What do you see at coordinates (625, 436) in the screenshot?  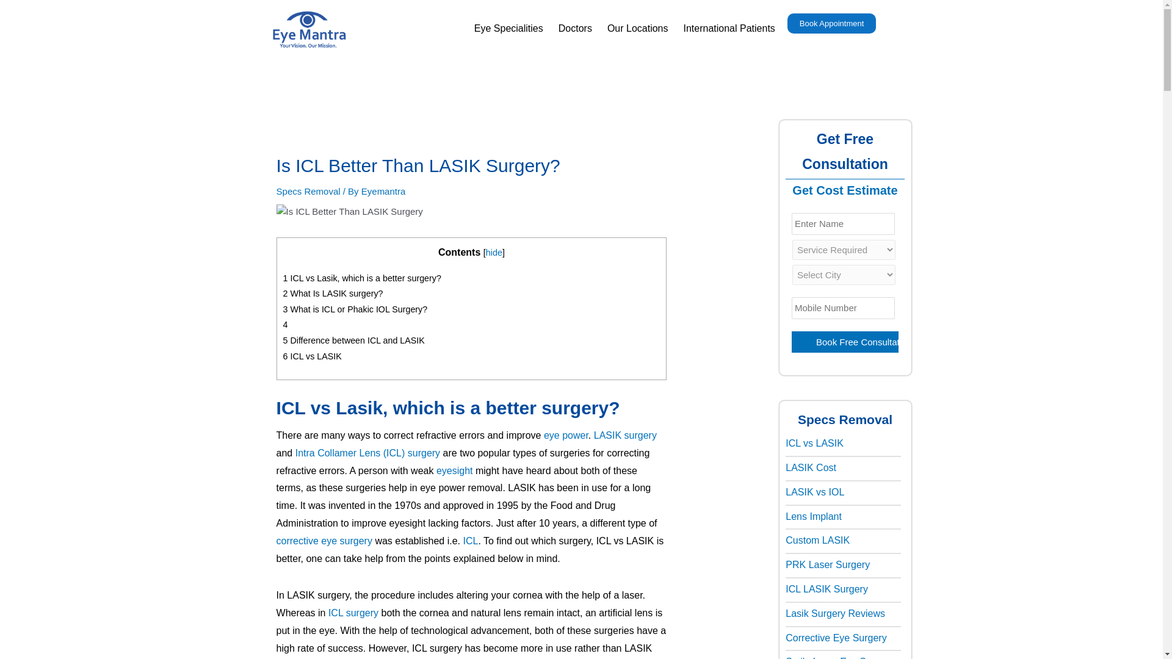 I see `Lasik Surgery` at bounding box center [625, 436].